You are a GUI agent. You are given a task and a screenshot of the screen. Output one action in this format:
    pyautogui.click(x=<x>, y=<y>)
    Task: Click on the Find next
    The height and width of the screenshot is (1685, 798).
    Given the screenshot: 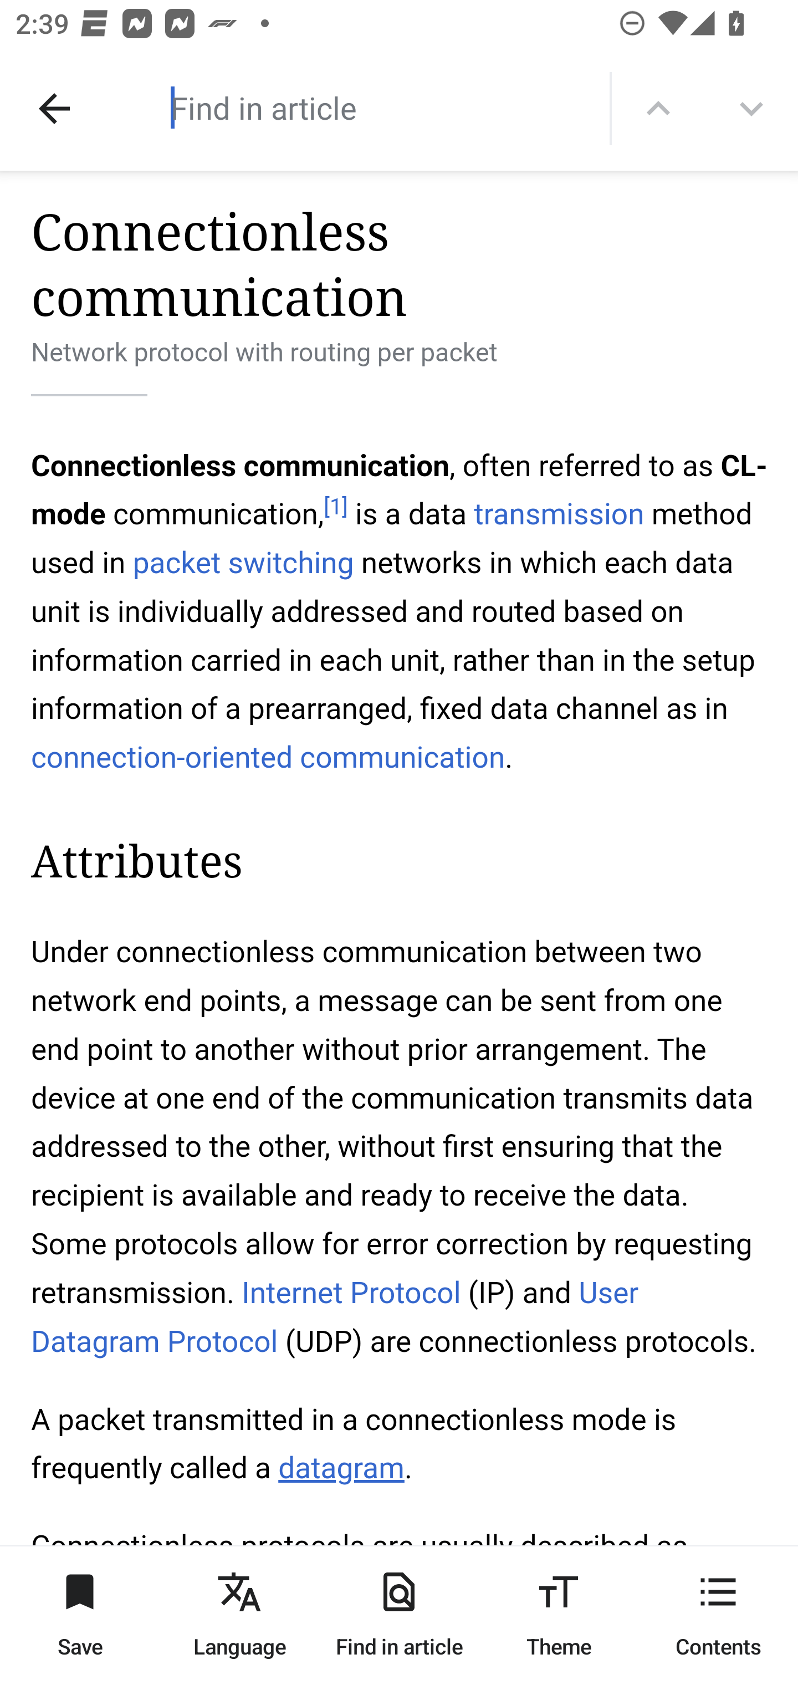 What is the action you would take?
    pyautogui.click(x=751, y=109)
    